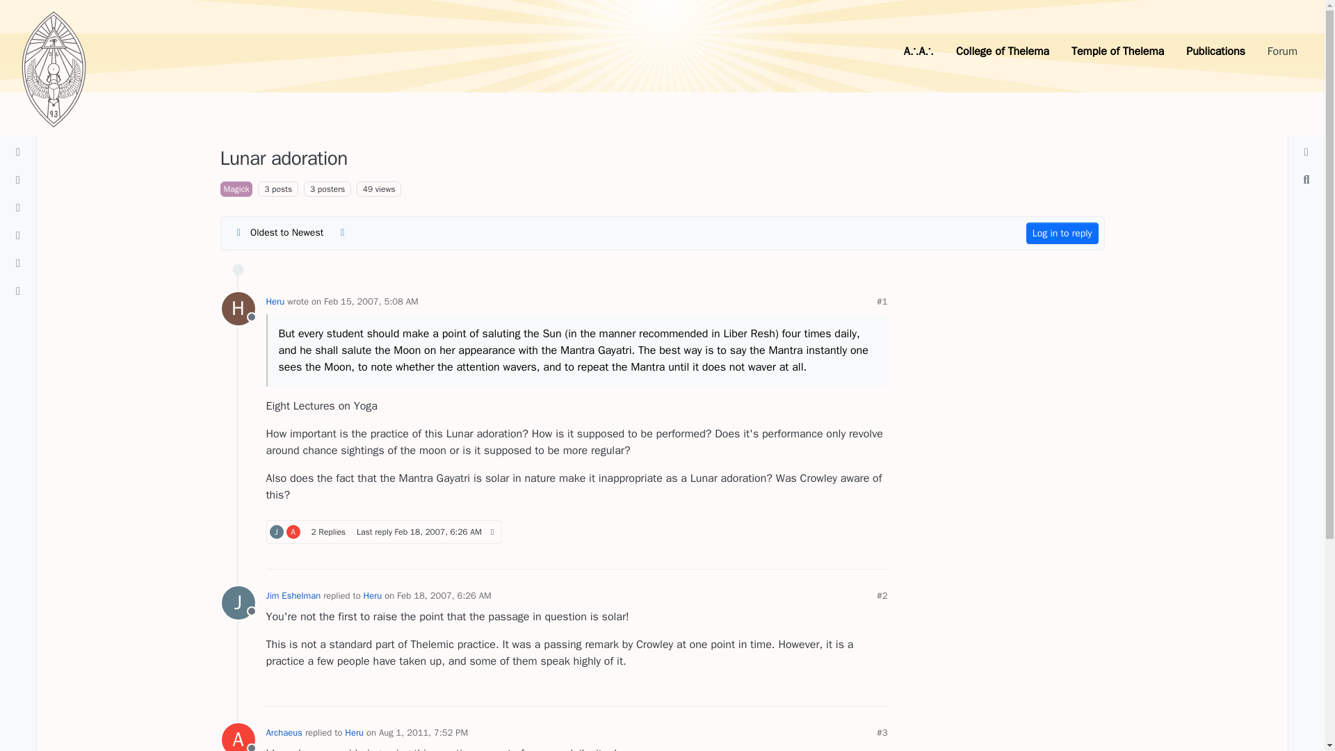  I want to click on Temple of Thelema, so click(371, 301).